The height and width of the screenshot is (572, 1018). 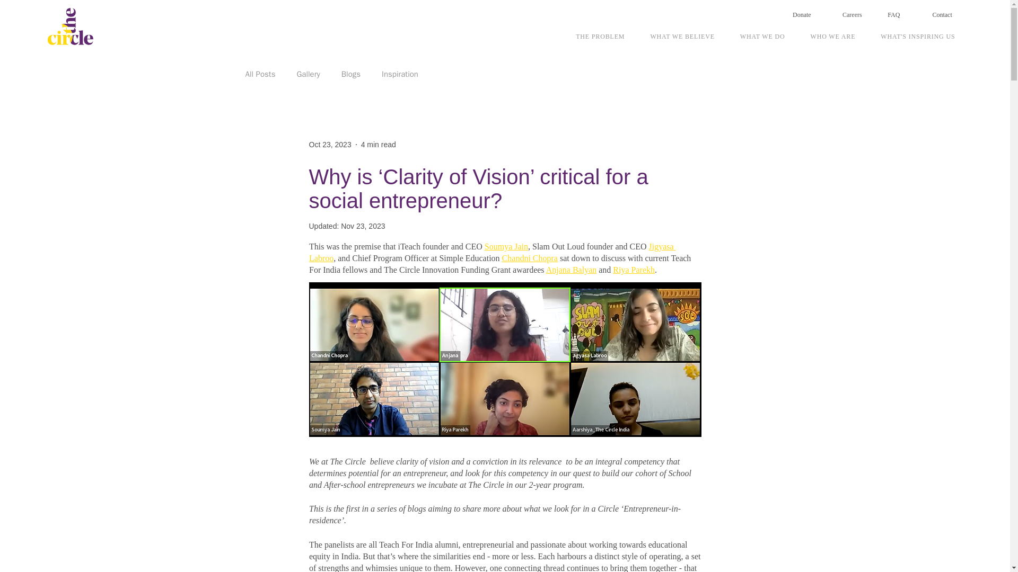 What do you see at coordinates (363, 226) in the screenshot?
I see `Nov 23, 2023` at bounding box center [363, 226].